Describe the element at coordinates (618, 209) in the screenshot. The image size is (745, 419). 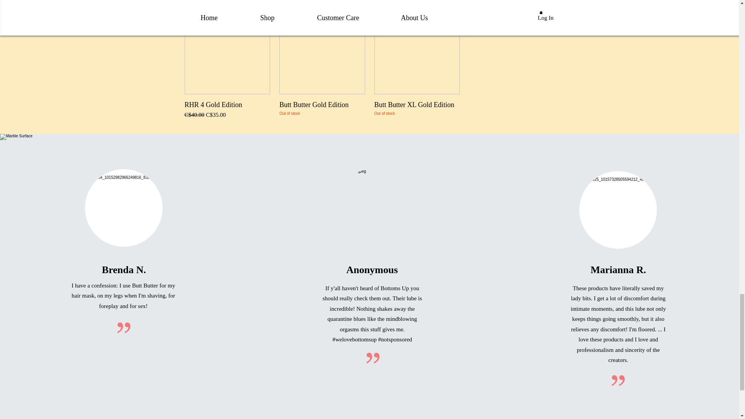
I see `GettyImages-145680711.jpg` at that location.